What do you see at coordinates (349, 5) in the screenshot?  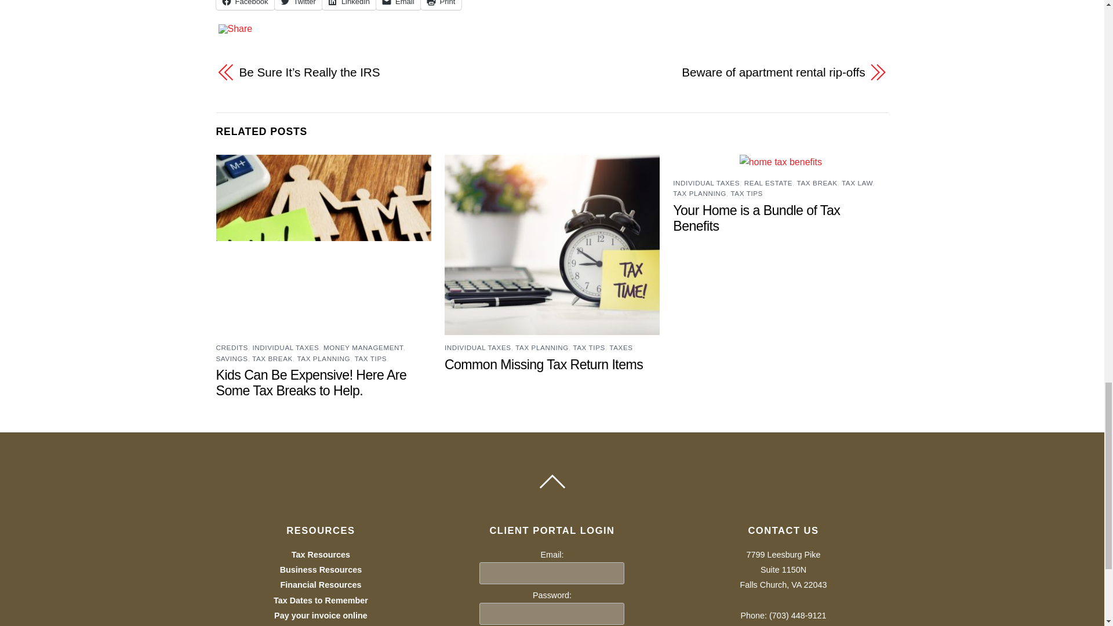 I see `LinkedIn` at bounding box center [349, 5].